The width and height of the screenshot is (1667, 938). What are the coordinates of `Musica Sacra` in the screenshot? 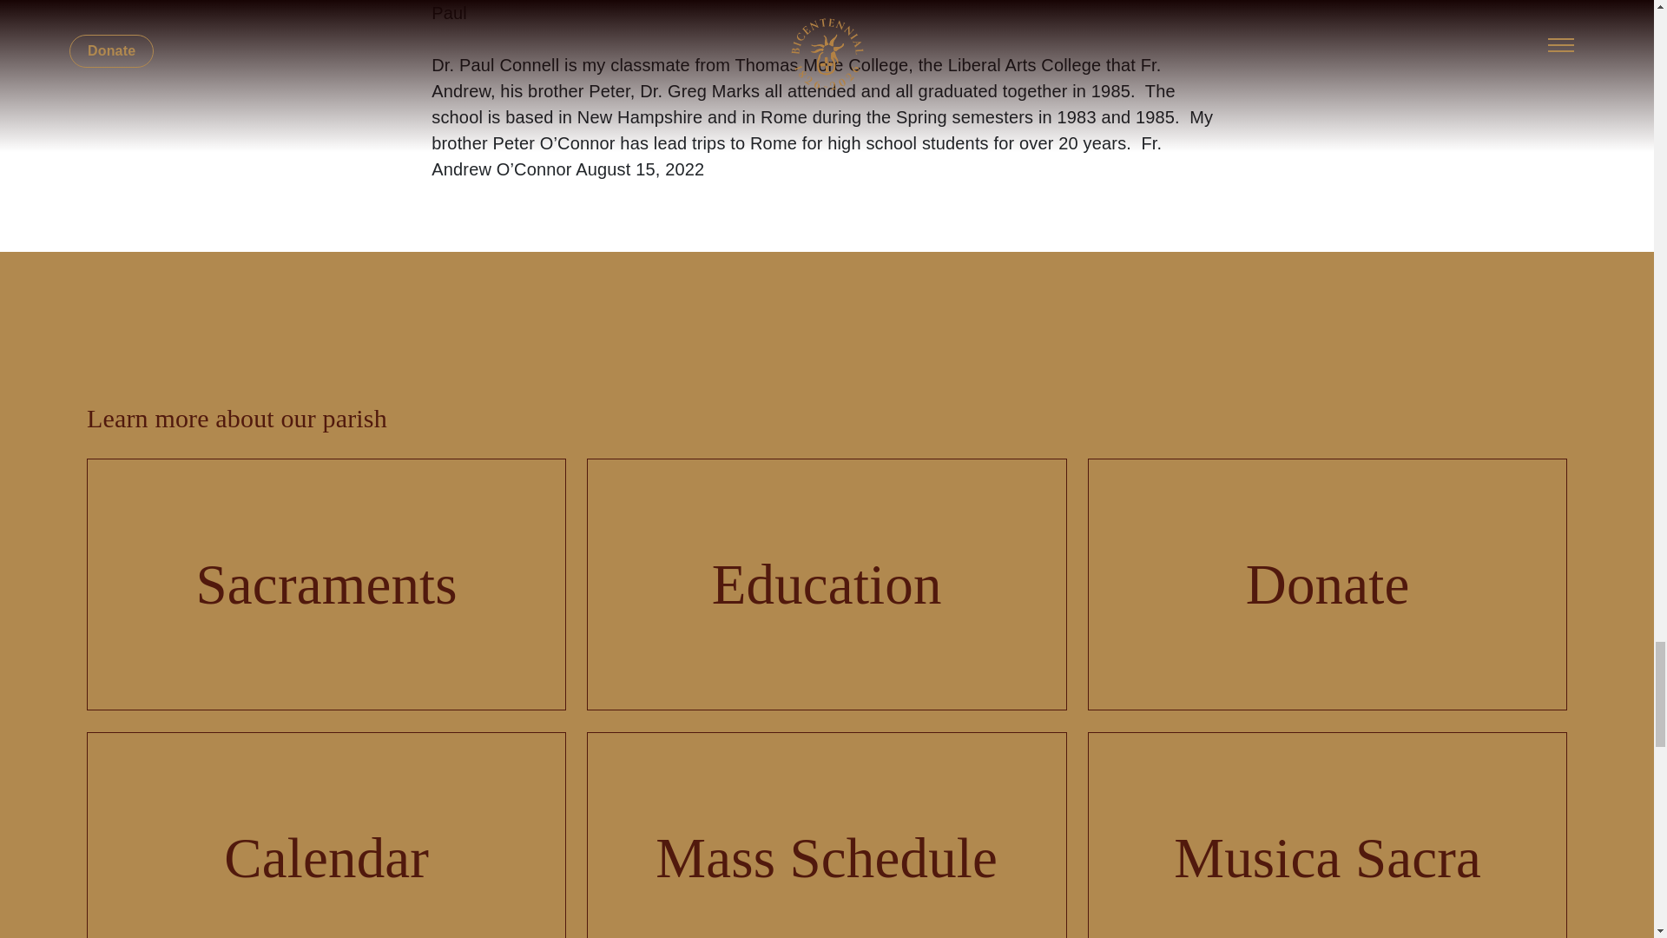 It's located at (1327, 836).